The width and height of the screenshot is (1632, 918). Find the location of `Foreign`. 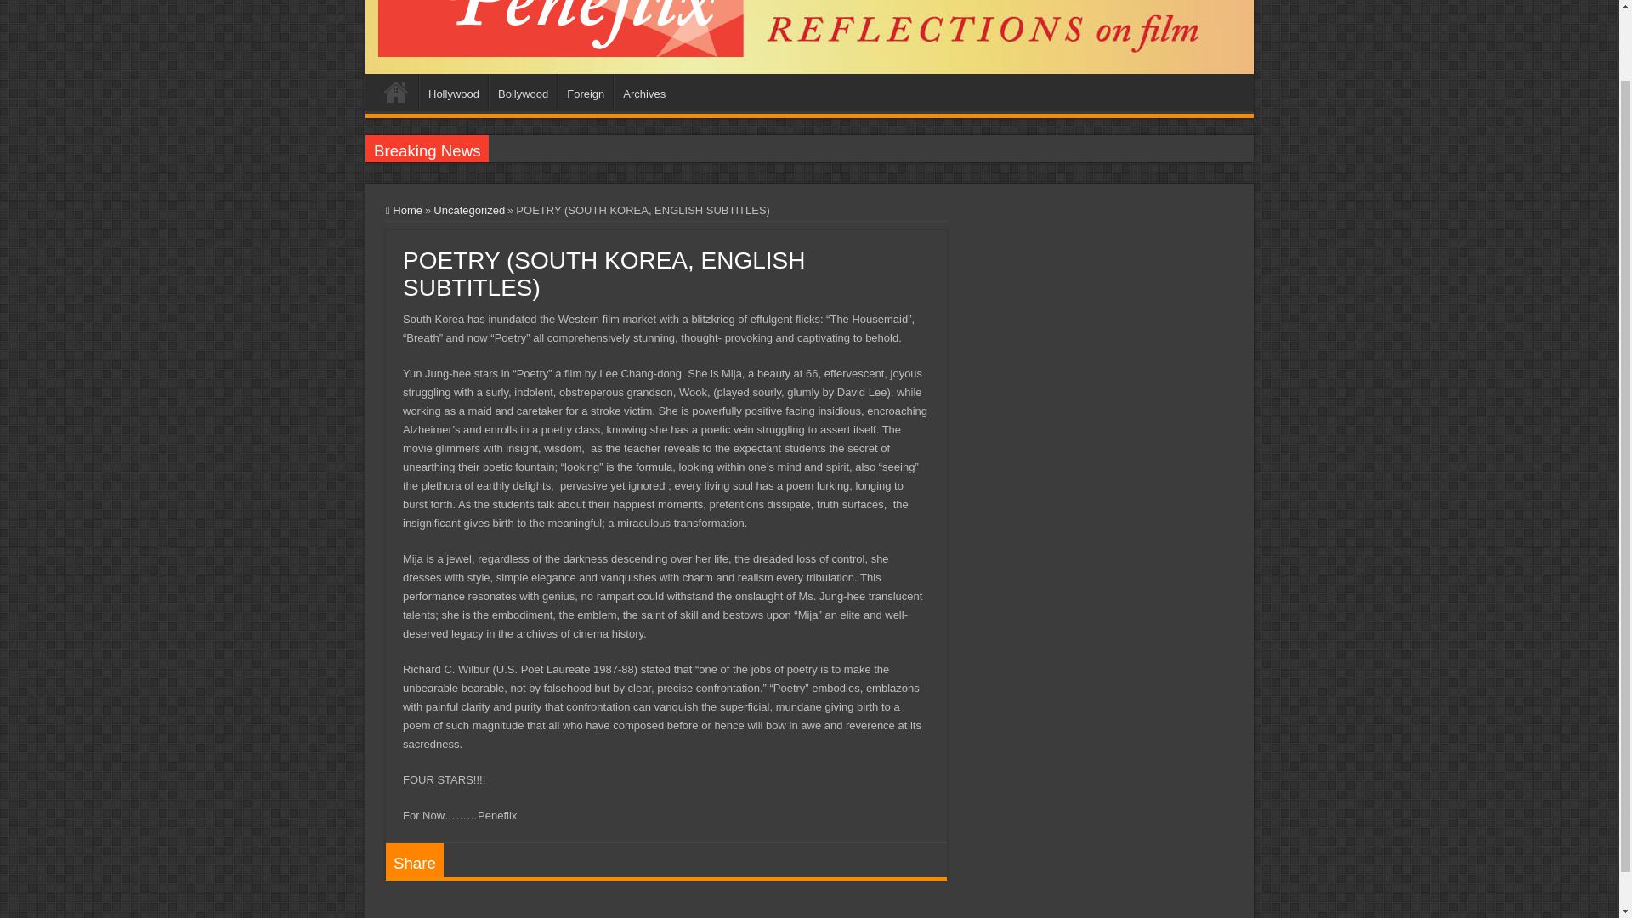

Foreign is located at coordinates (585, 92).